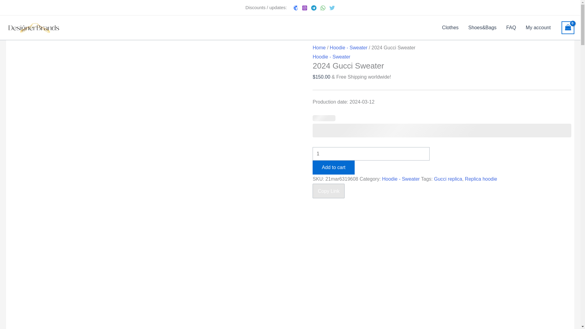  I want to click on Copy Link, so click(328, 191).